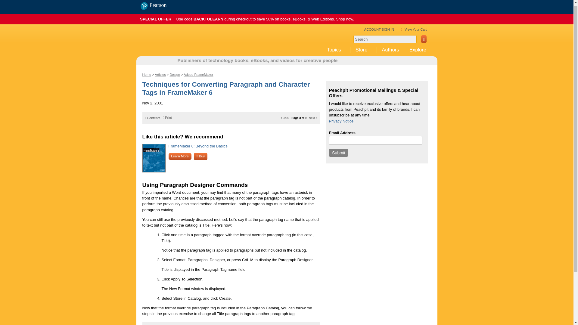  What do you see at coordinates (345, 19) in the screenshot?
I see `Shop now.` at bounding box center [345, 19].